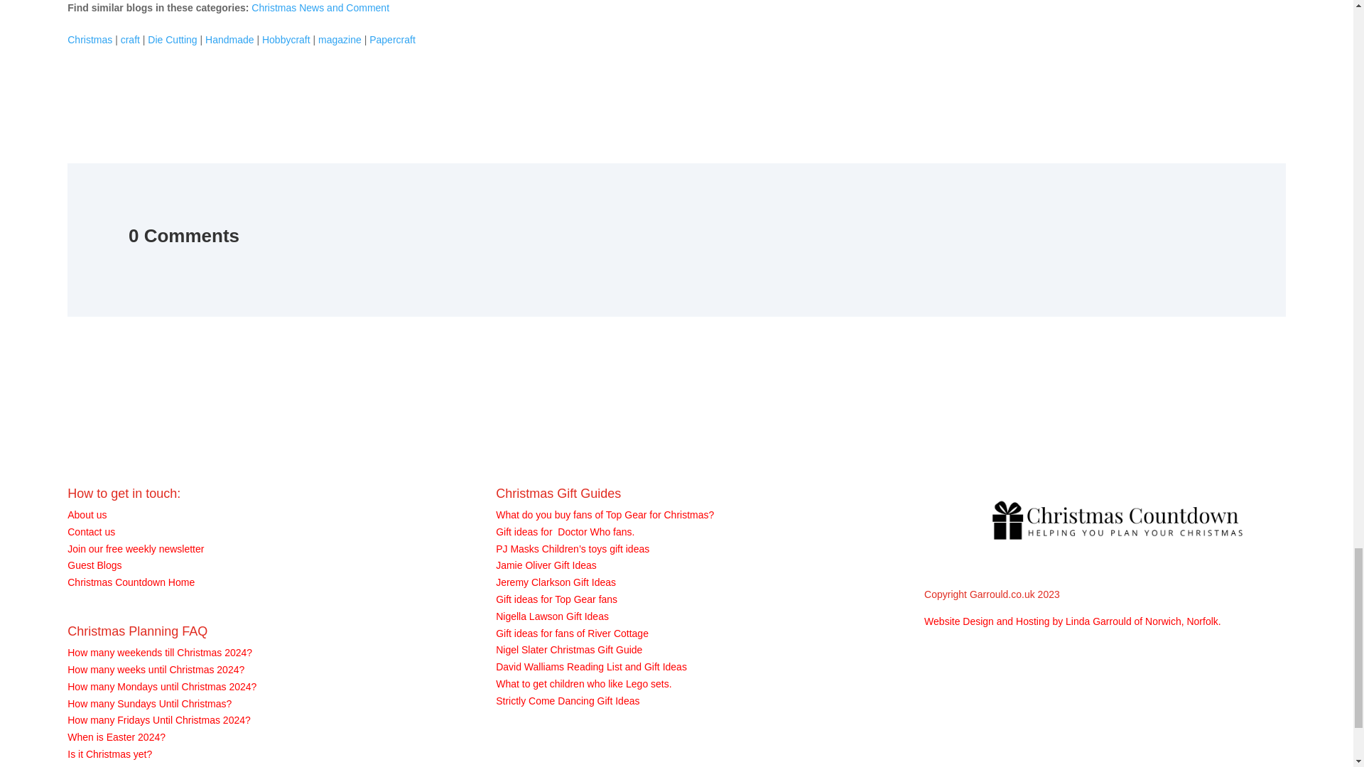  I want to click on Join our free weekly newsletter, so click(135, 548).